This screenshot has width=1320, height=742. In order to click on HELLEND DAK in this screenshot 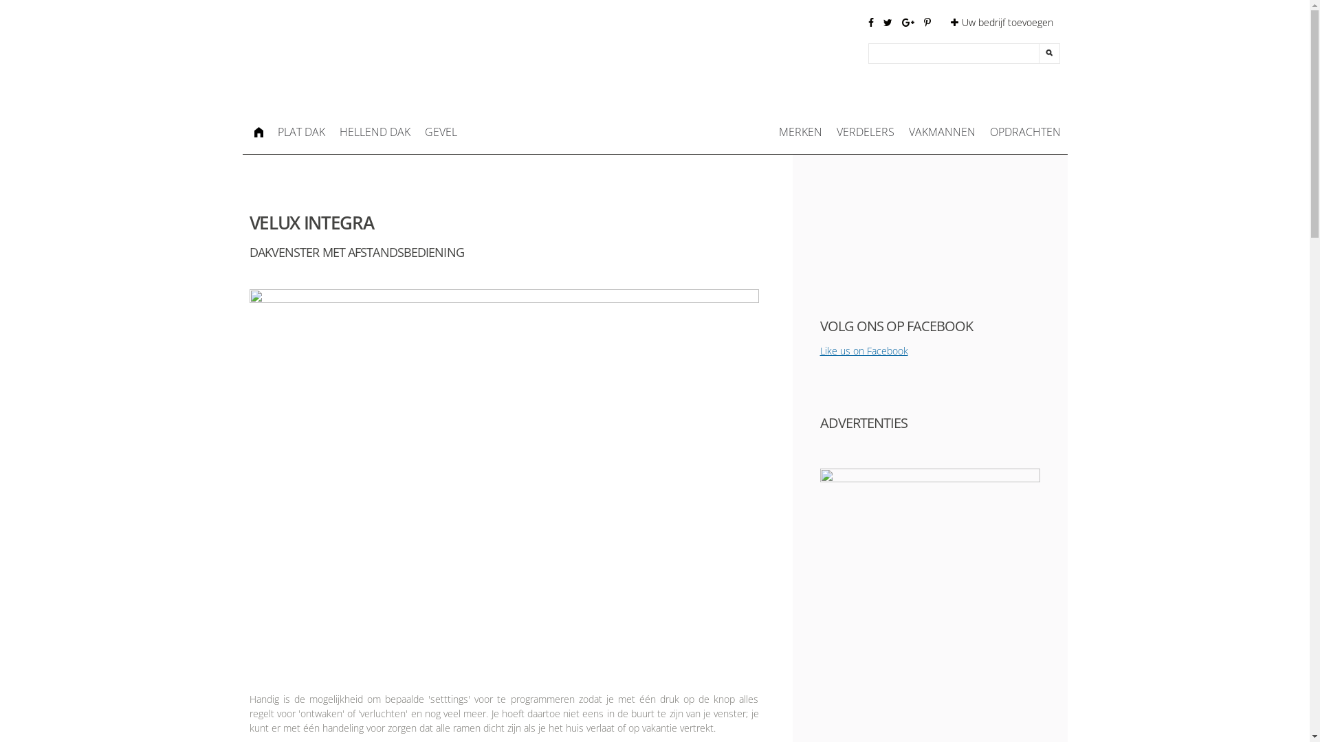, I will do `click(375, 132)`.